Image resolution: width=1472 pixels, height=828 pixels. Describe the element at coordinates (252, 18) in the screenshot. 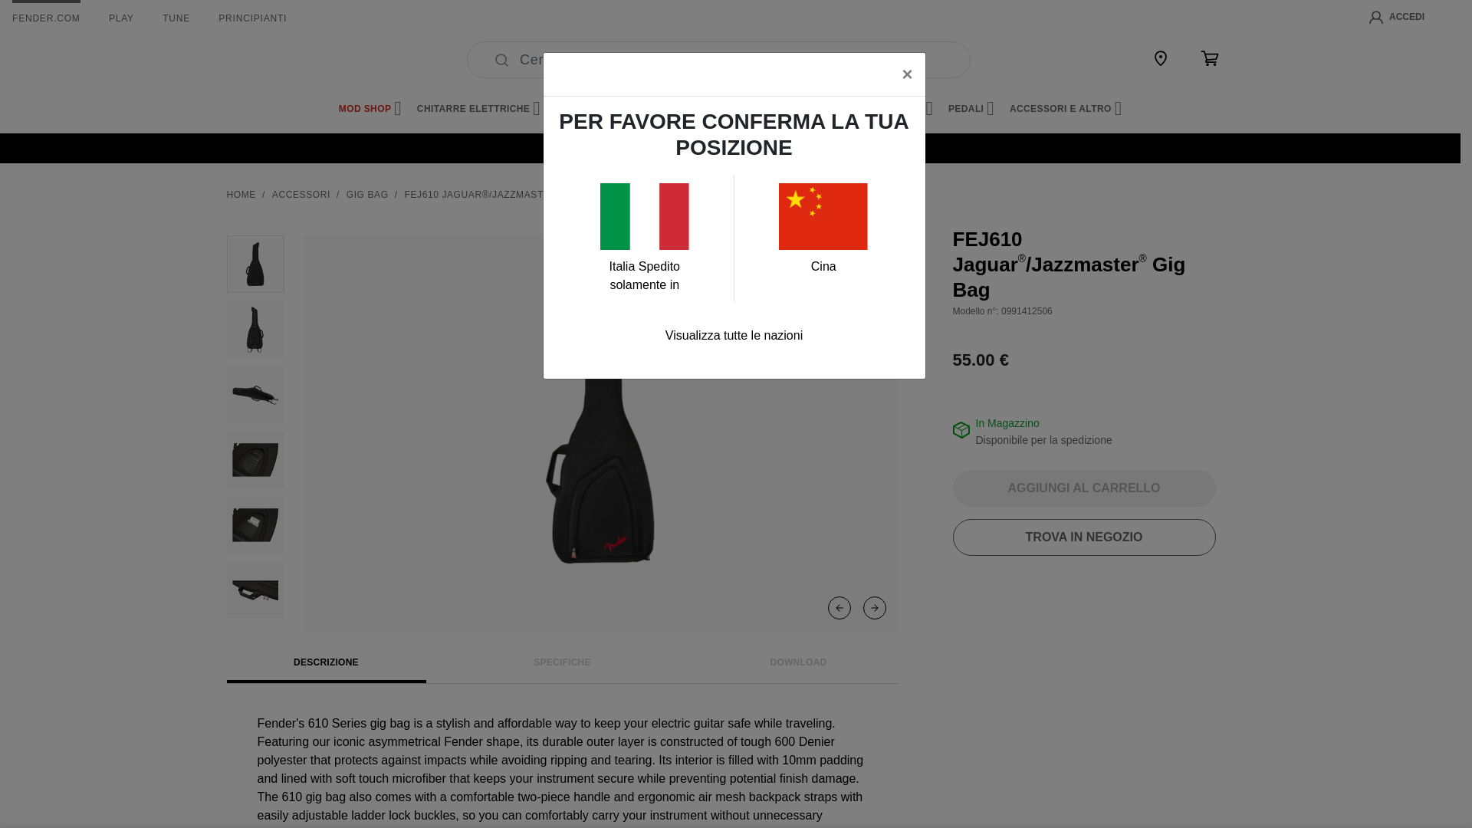

I see `PRINCIPIANTI` at that location.